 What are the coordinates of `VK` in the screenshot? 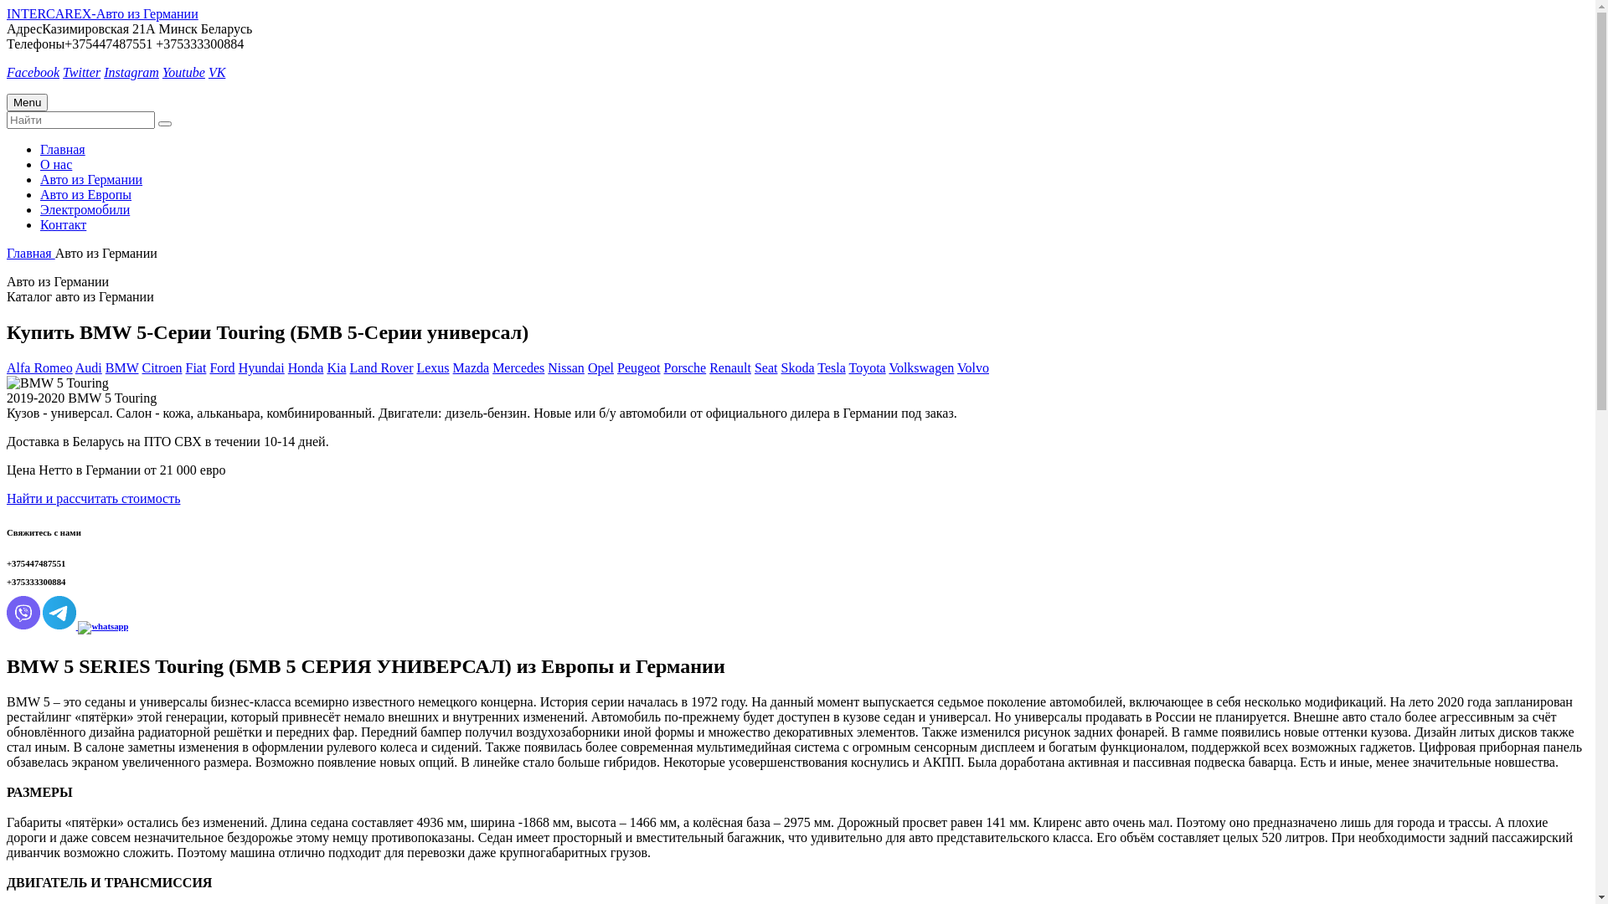 It's located at (217, 72).